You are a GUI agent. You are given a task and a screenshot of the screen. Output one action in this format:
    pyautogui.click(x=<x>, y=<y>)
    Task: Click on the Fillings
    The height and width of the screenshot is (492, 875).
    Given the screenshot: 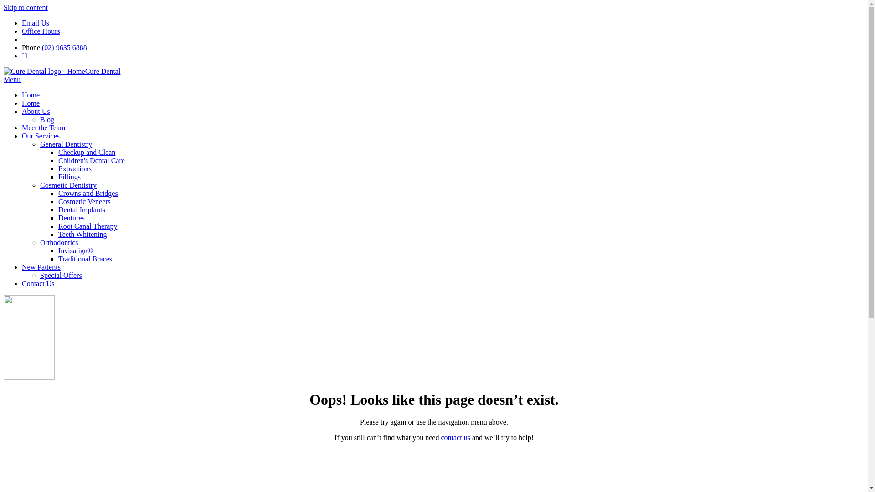 What is the action you would take?
    pyautogui.click(x=69, y=177)
    